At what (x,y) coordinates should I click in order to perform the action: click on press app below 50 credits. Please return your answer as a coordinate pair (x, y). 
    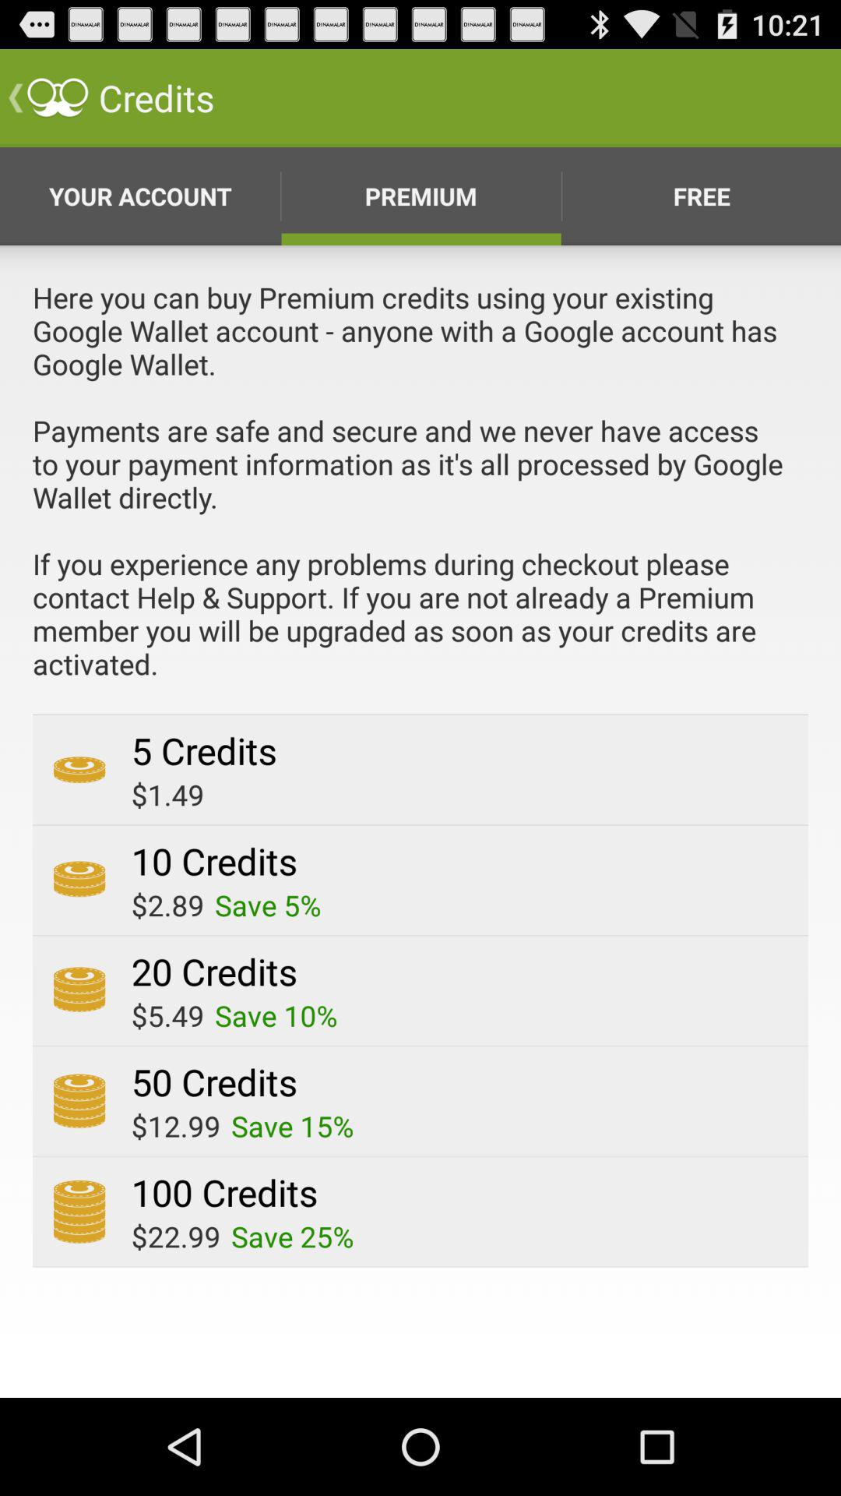
    Looking at the image, I should click on (293, 1126).